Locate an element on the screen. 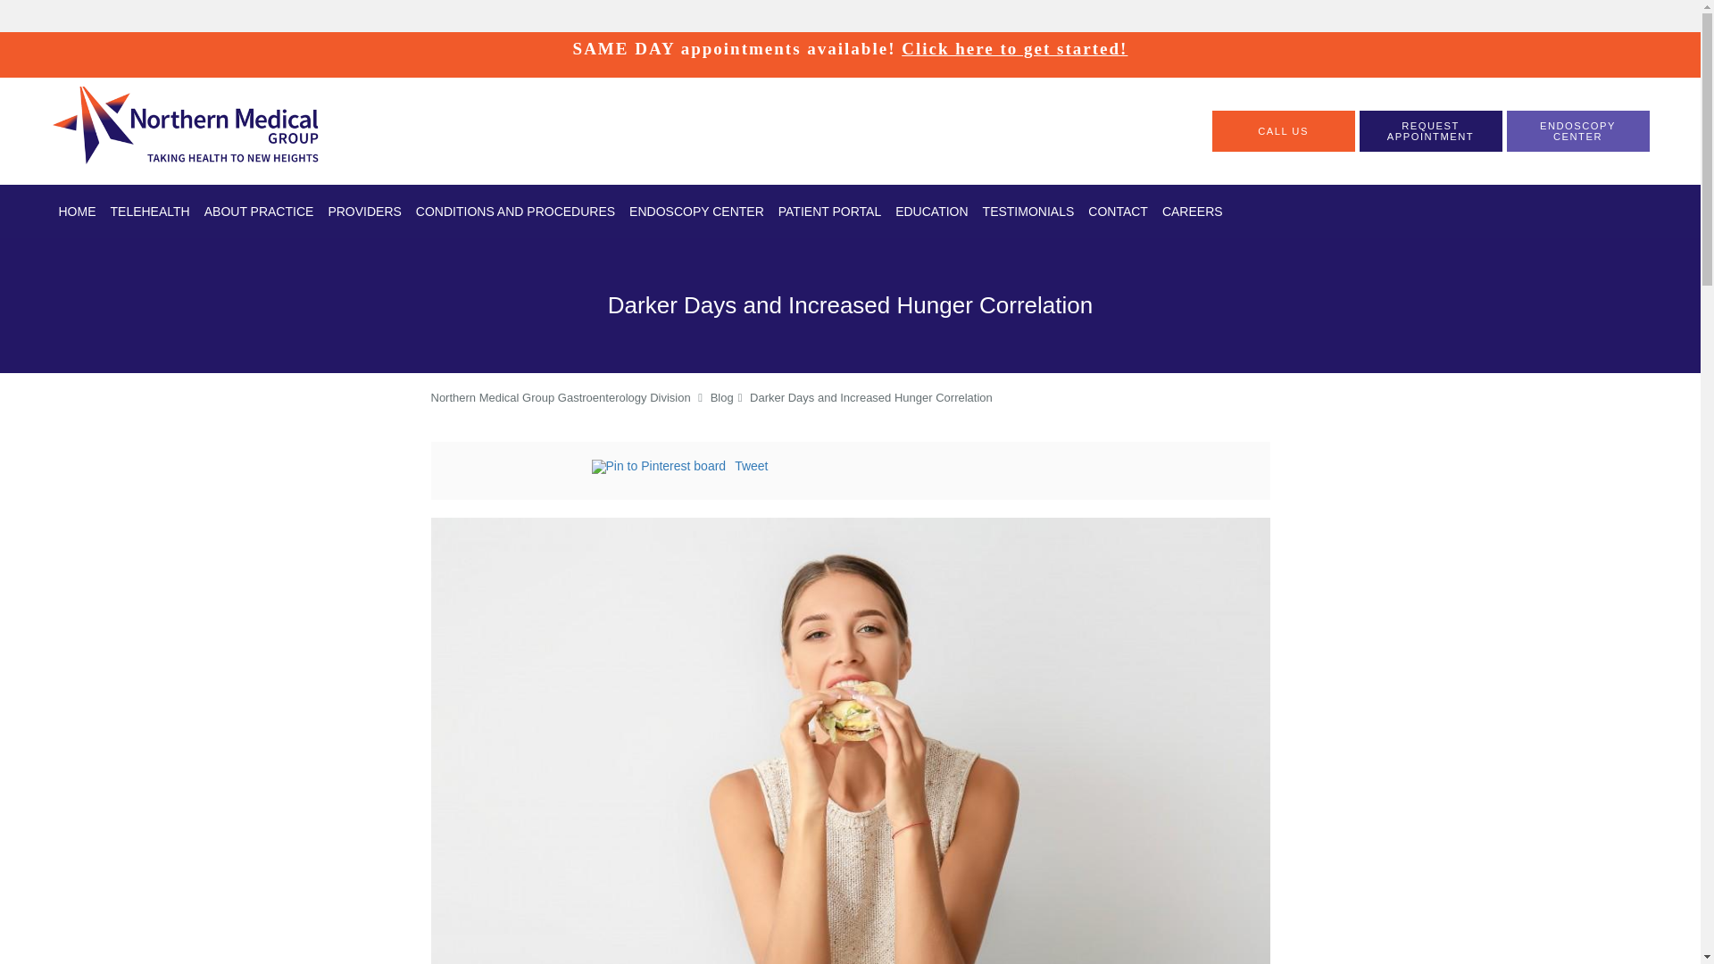  ENDOSCOPY CENTER is located at coordinates (1577, 130).